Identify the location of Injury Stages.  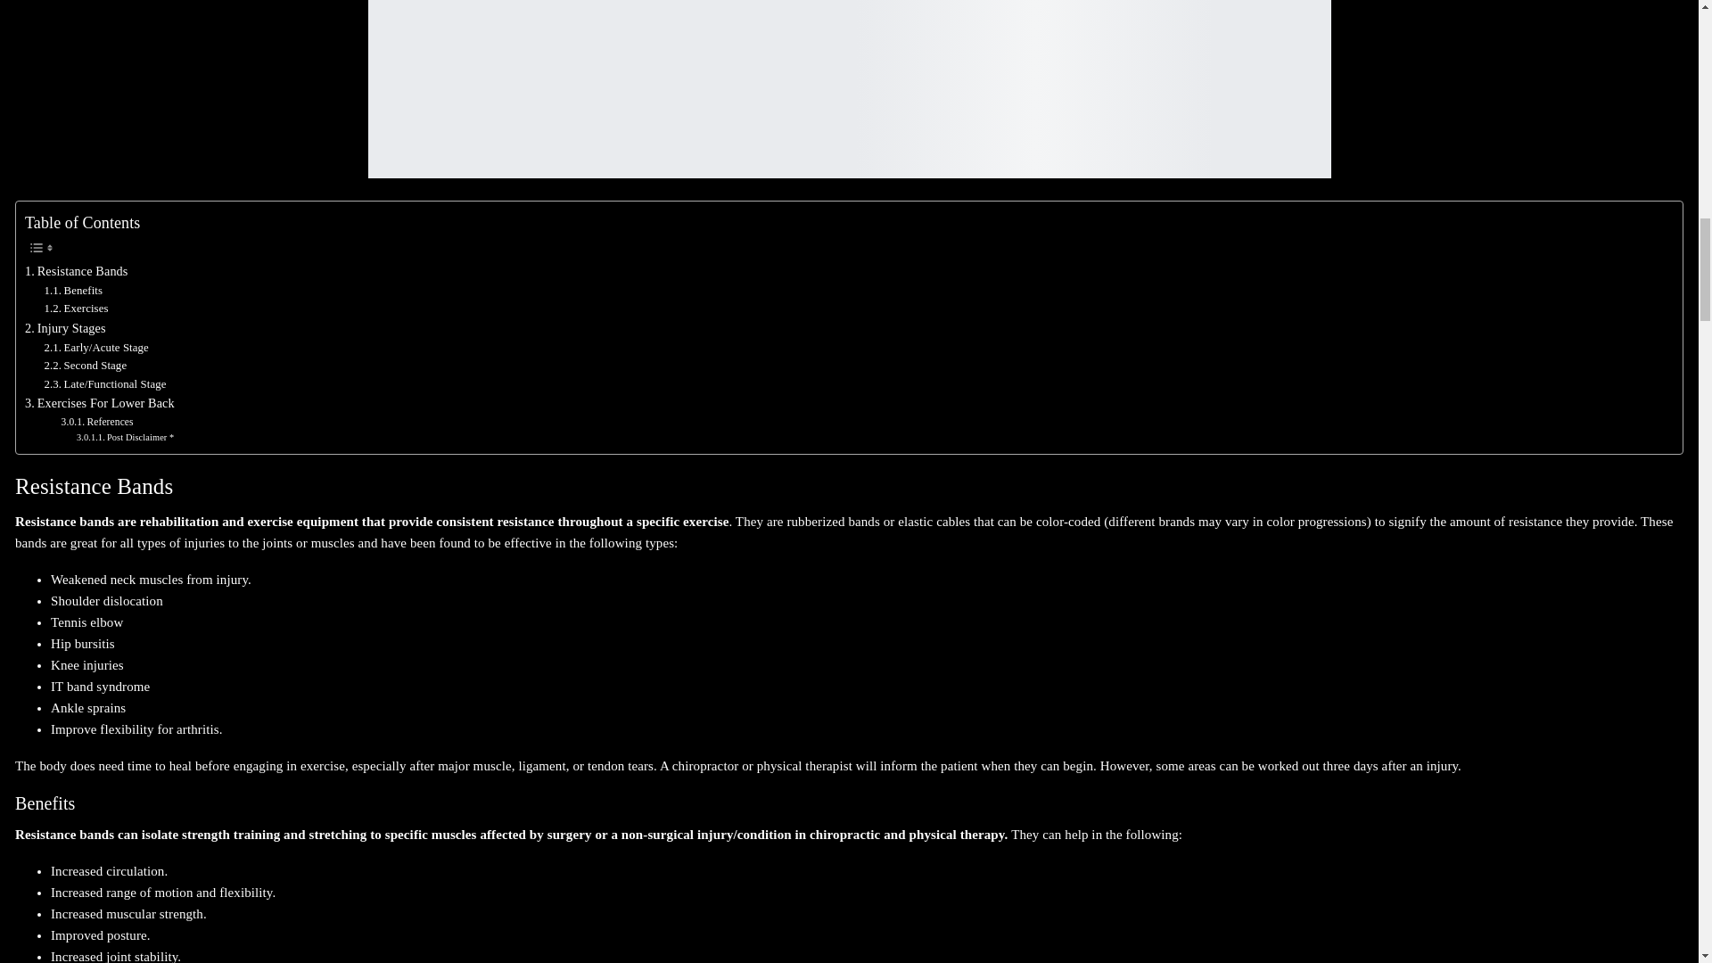
(66, 328).